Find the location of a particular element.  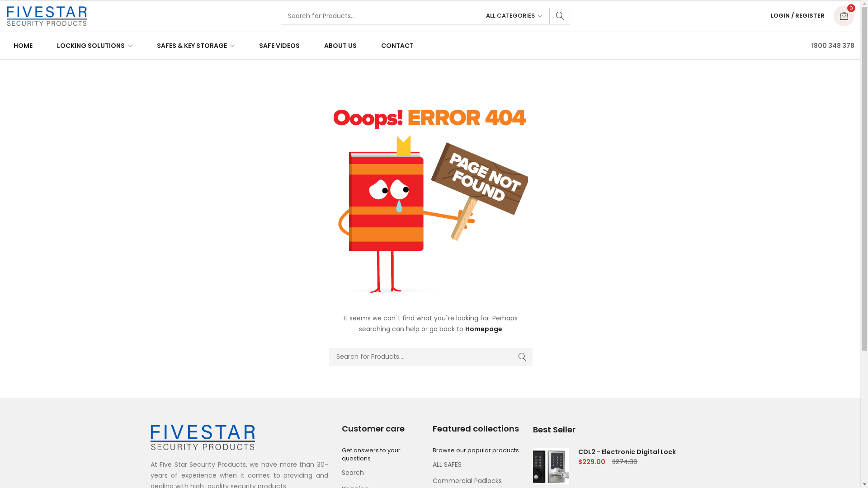

LOGIN / REGISTER is located at coordinates (797, 16).